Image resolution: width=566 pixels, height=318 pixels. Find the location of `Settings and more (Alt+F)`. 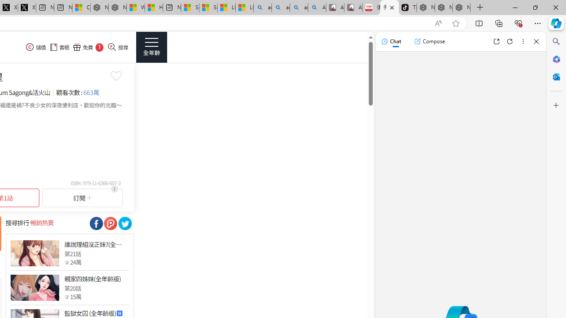

Settings and more (Alt+F) is located at coordinates (538, 23).